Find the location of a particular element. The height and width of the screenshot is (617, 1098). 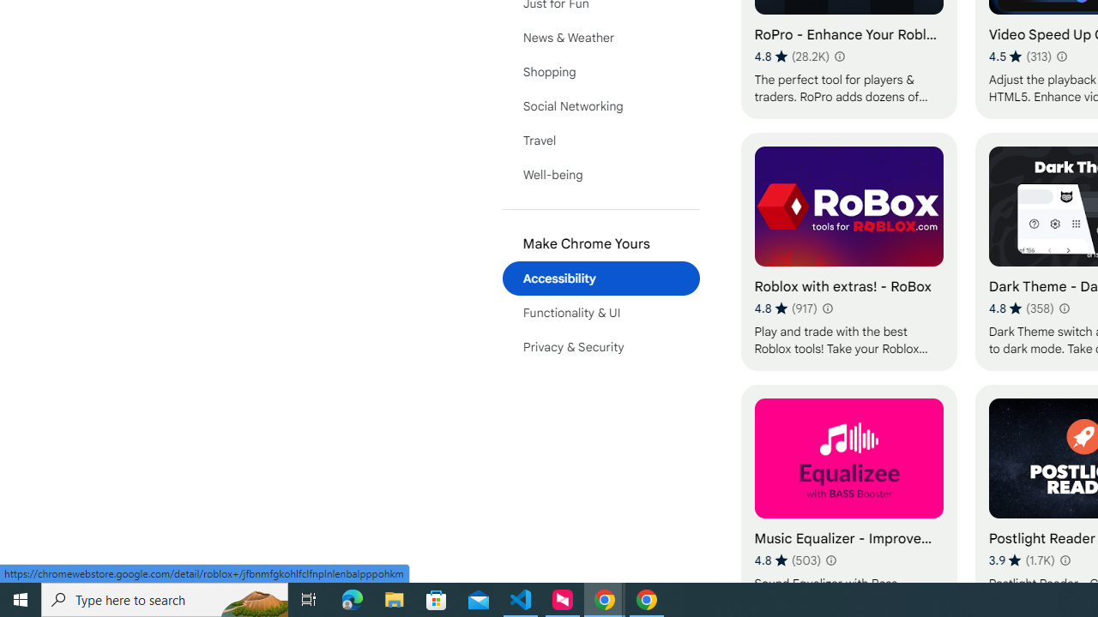

Well-being is located at coordinates (600, 175).